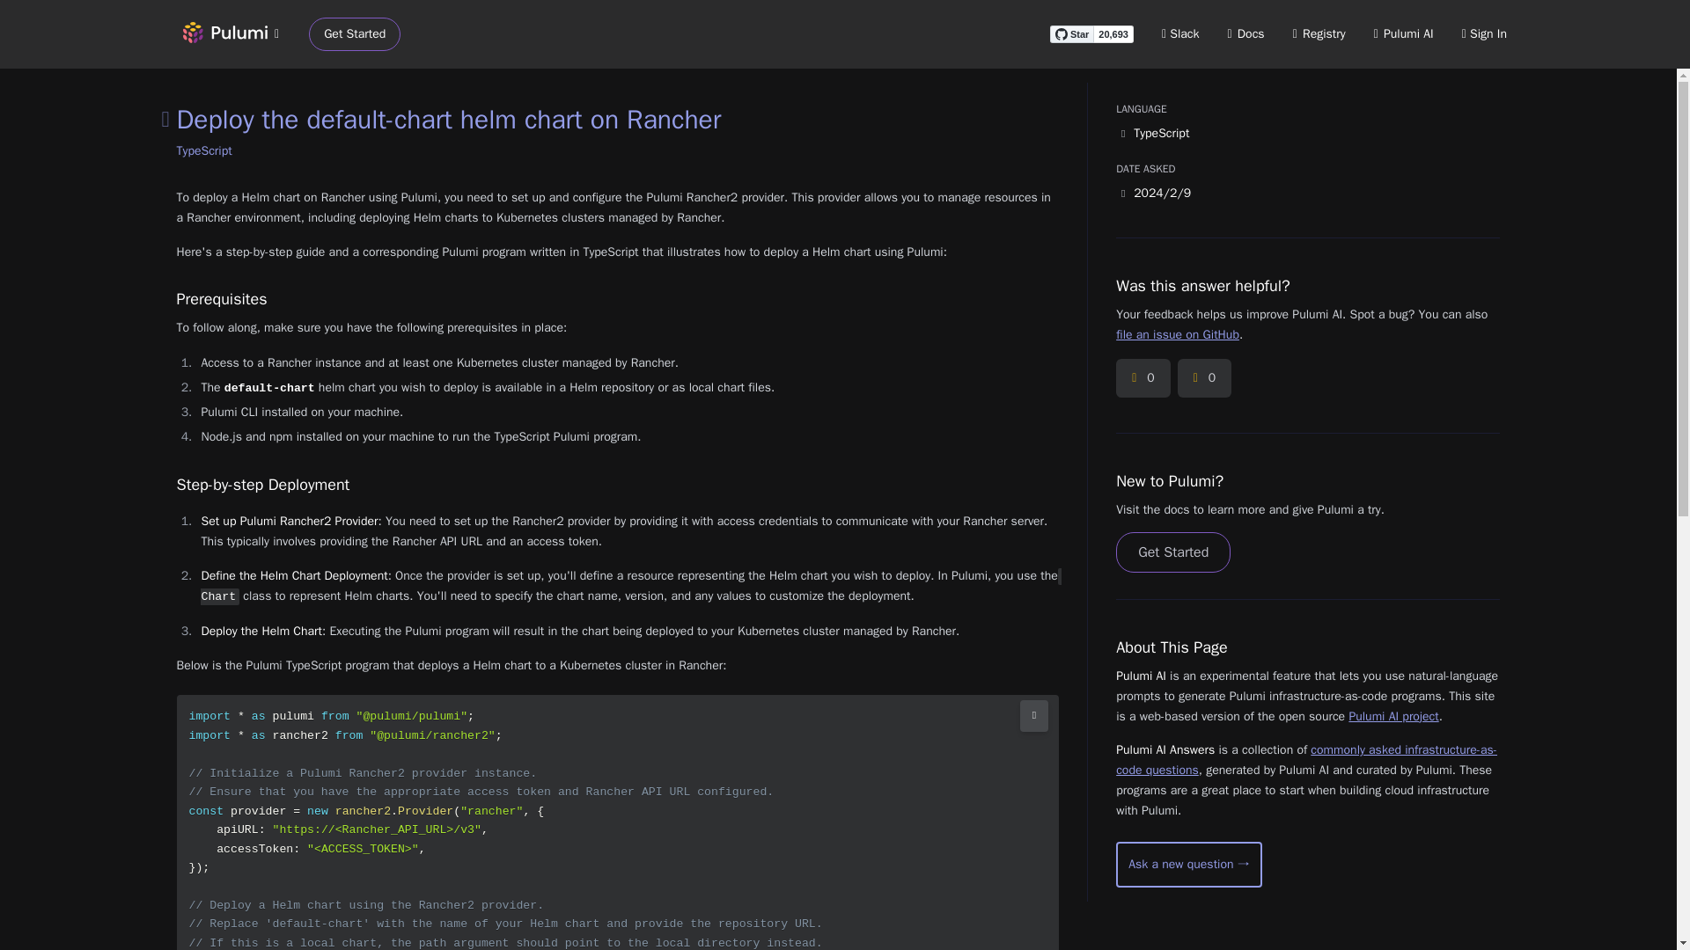 This screenshot has width=1690, height=950. What do you see at coordinates (1143, 378) in the screenshot?
I see `Upvote this answer` at bounding box center [1143, 378].